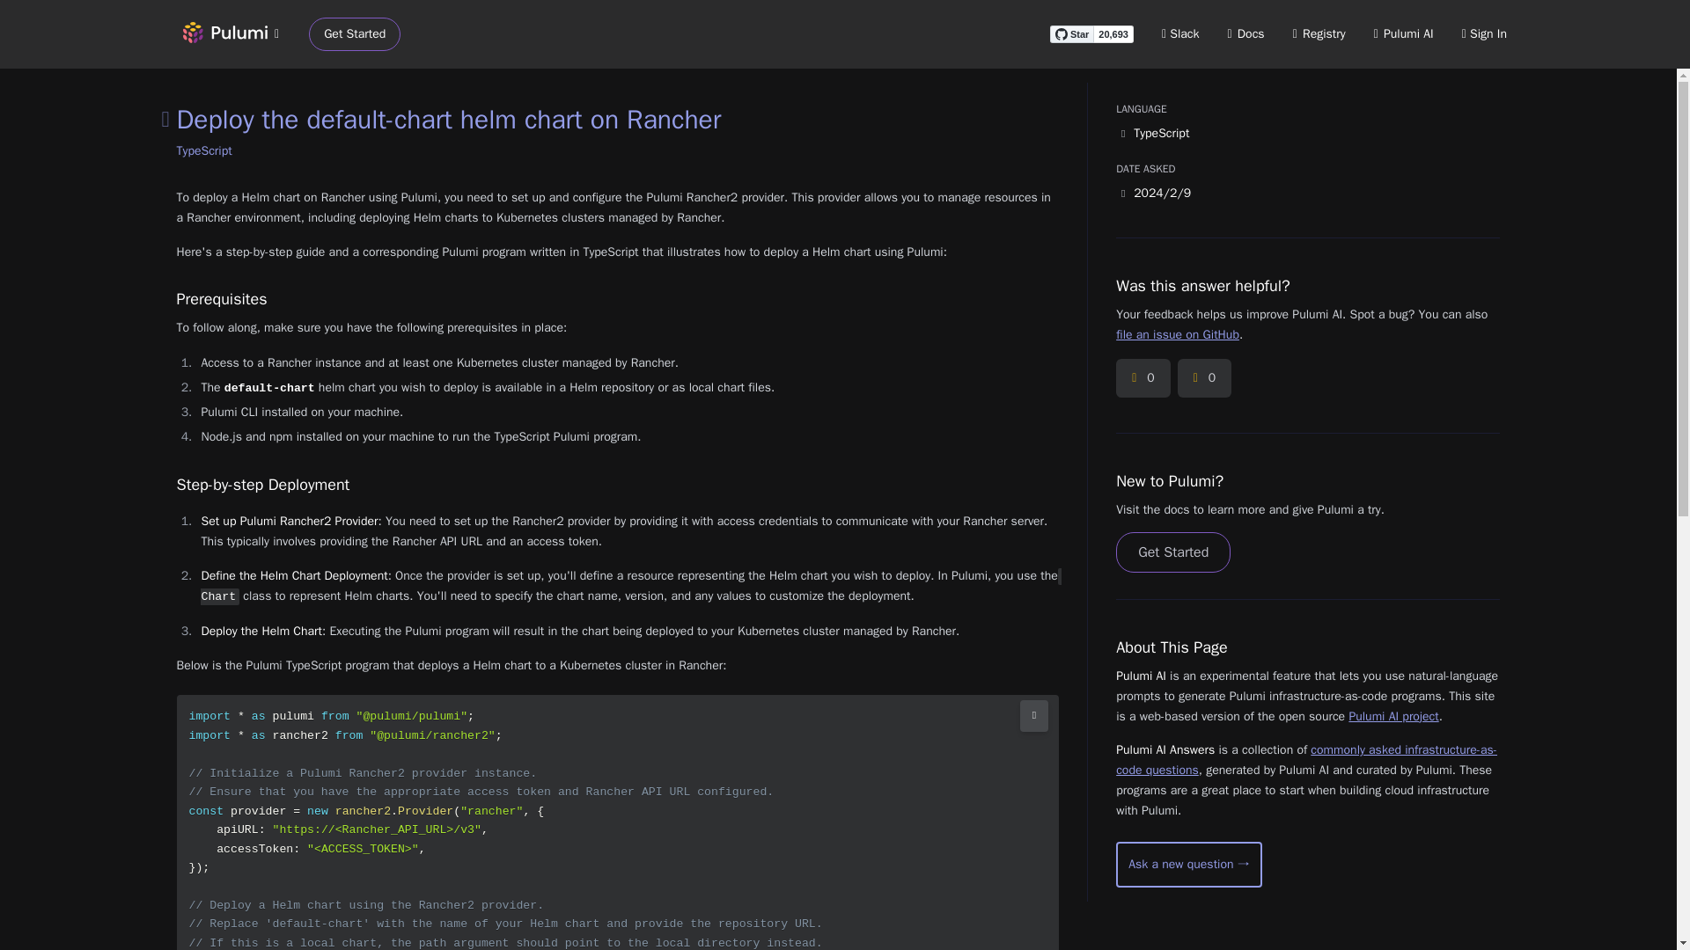 This screenshot has width=1690, height=950. What do you see at coordinates (1143, 378) in the screenshot?
I see `Upvote this answer` at bounding box center [1143, 378].